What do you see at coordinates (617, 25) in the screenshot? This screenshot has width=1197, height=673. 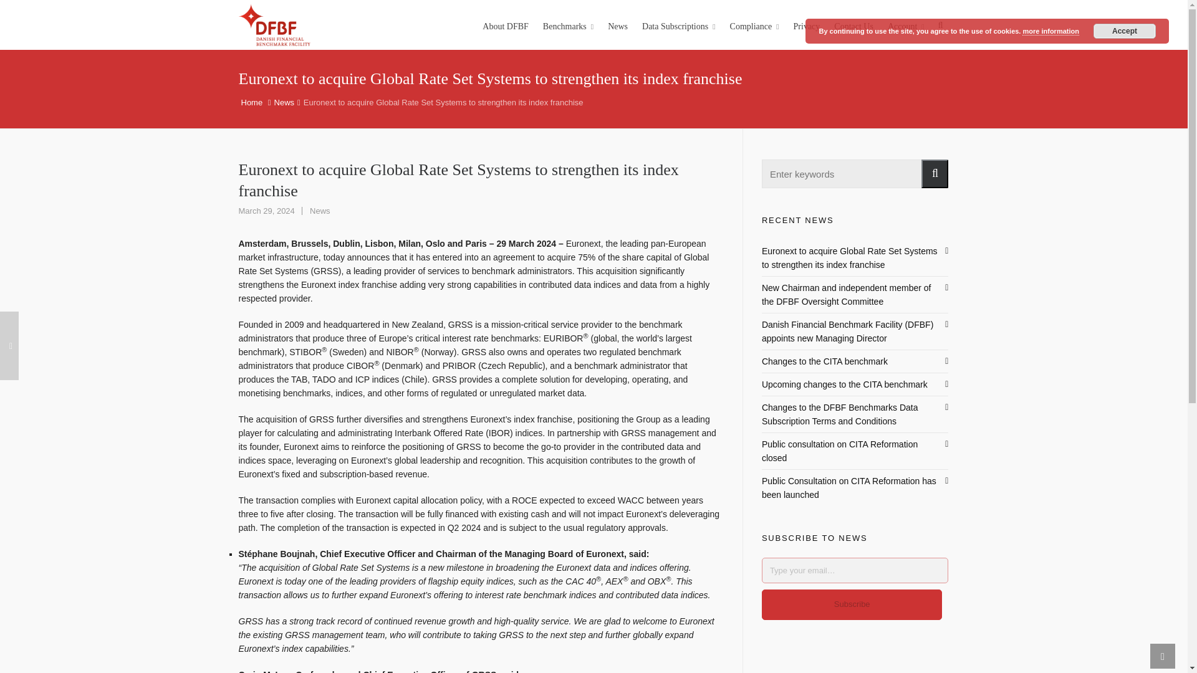 I see `News` at bounding box center [617, 25].